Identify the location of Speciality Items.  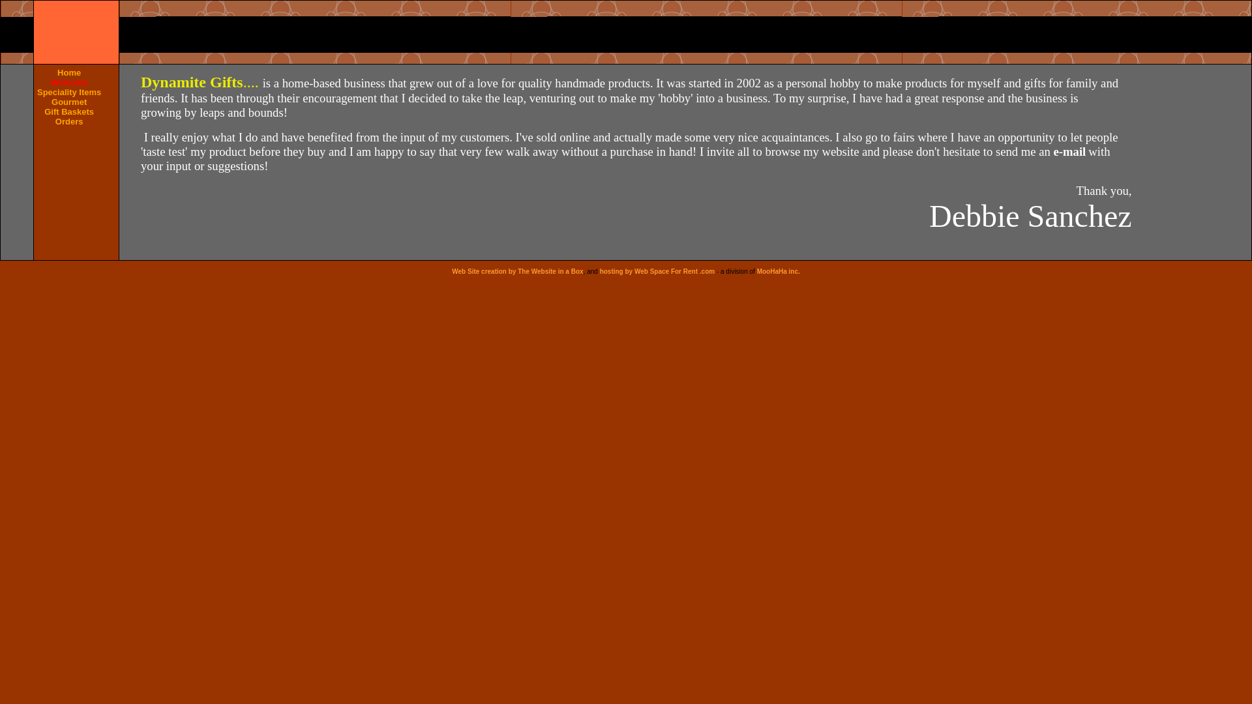
(69, 92).